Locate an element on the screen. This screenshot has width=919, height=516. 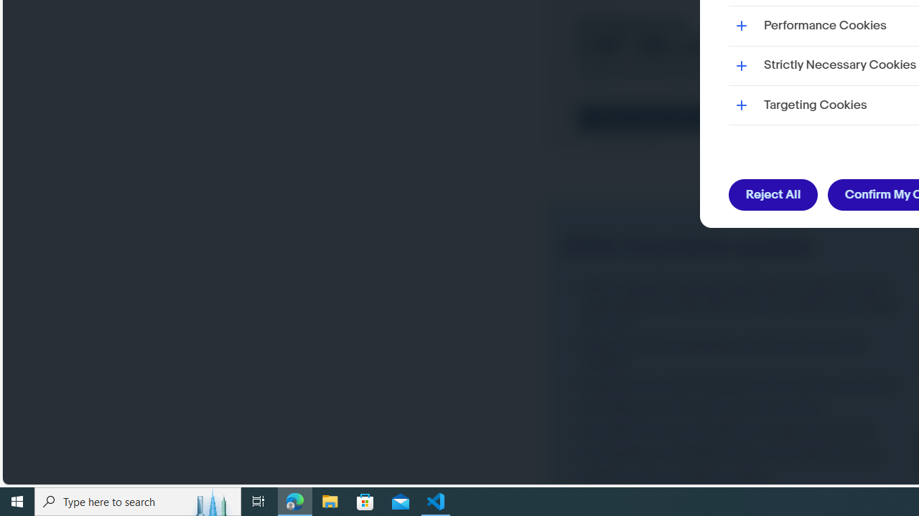
Venmo is now accepted on eBay is located at coordinates (735, 477).